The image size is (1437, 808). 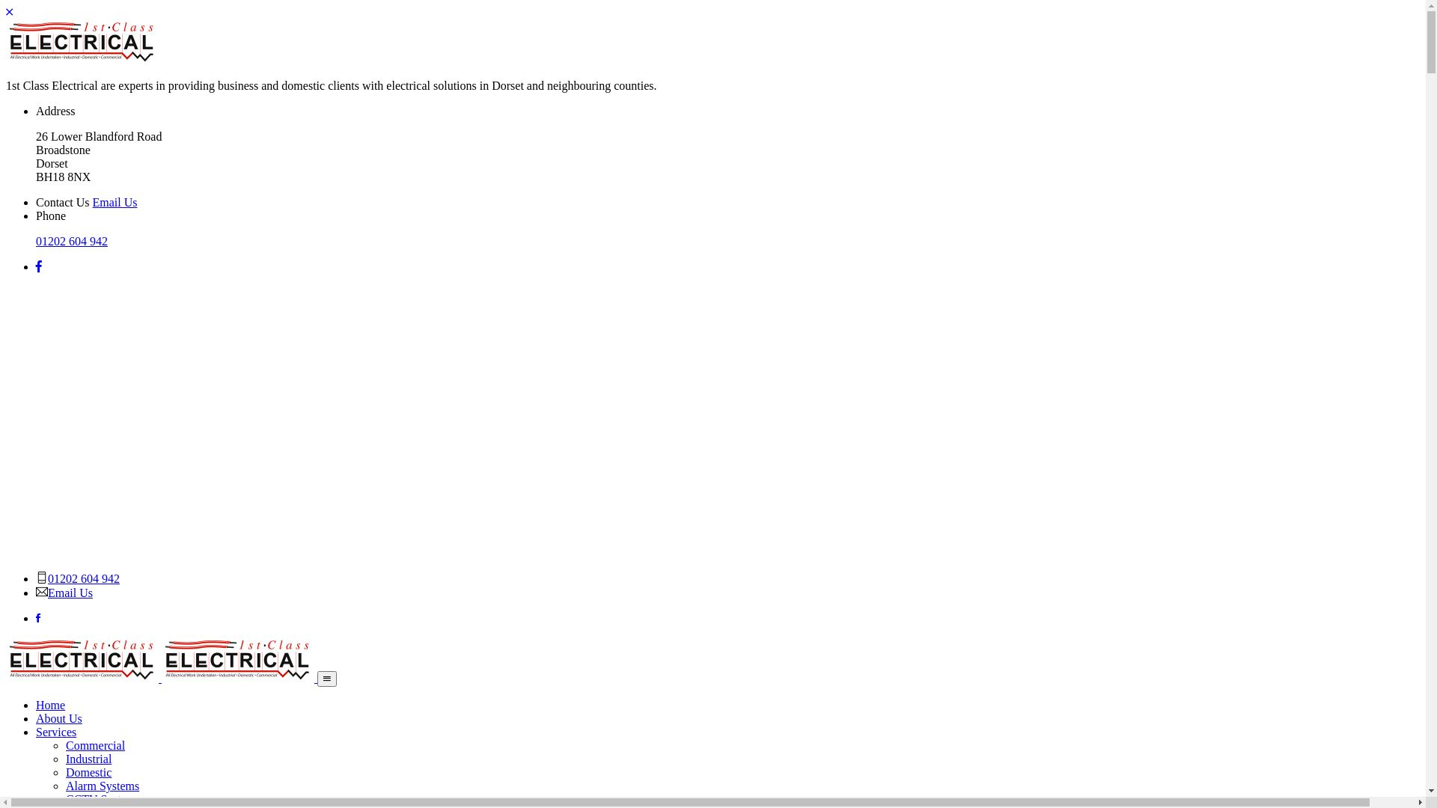 What do you see at coordinates (56, 732) in the screenshot?
I see `Services` at bounding box center [56, 732].